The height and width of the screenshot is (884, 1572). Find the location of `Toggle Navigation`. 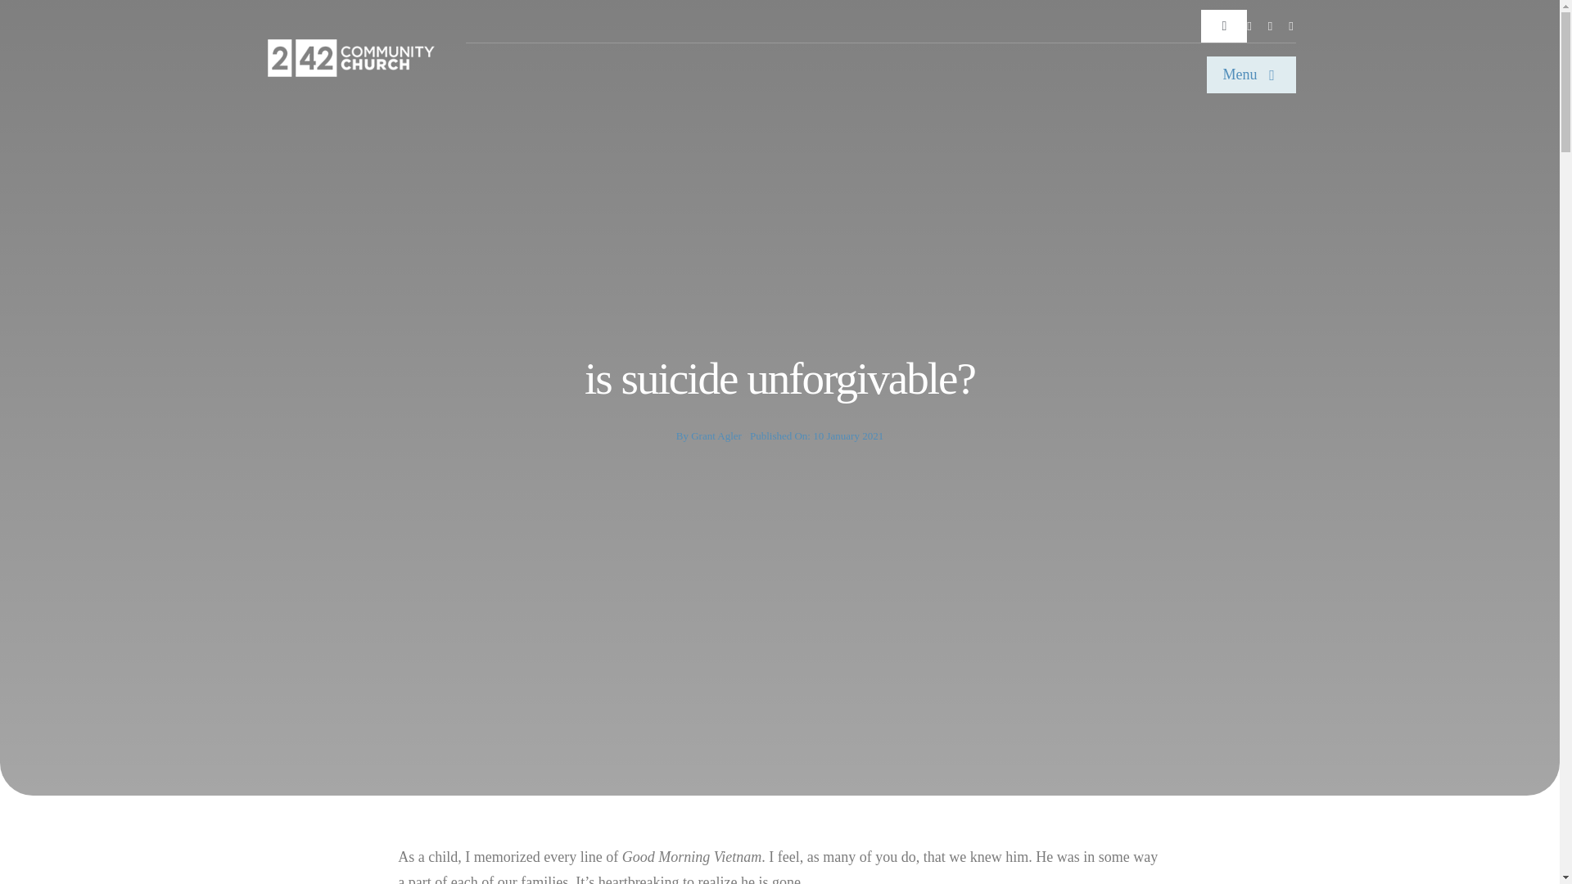

Toggle Navigation is located at coordinates (1223, 25).